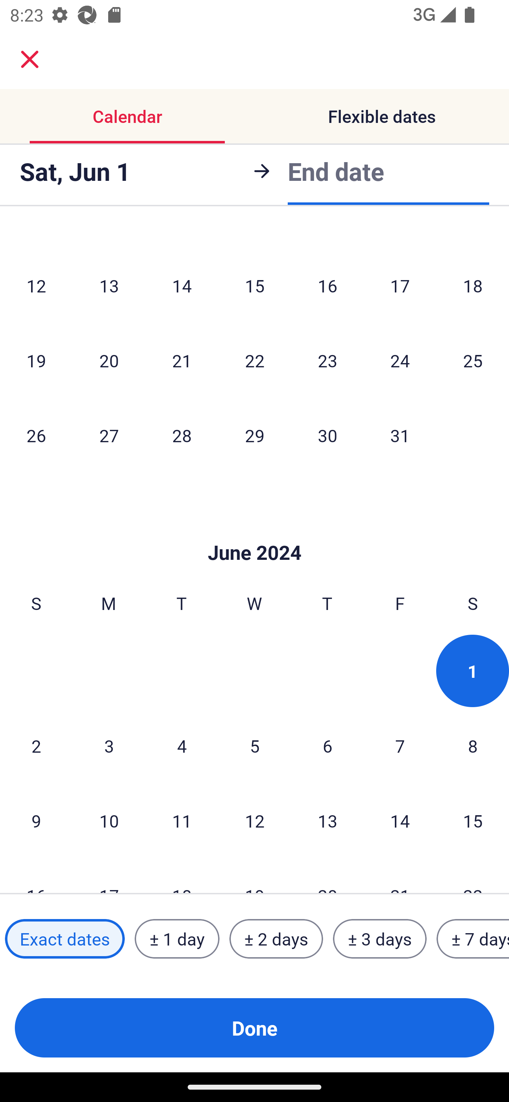 This screenshot has height=1102, width=509. Describe the element at coordinates (473, 285) in the screenshot. I see `18 Saturday, May 18, 2024` at that location.